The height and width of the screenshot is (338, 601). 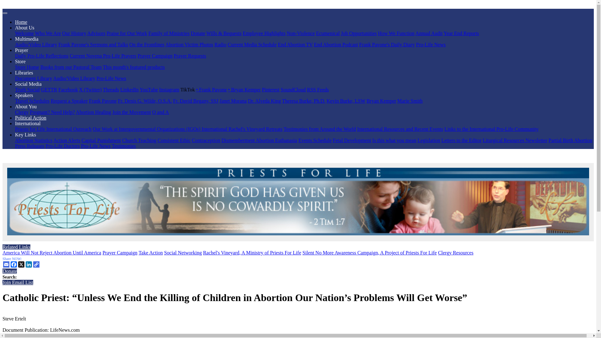 I want to click on How We Function, so click(x=396, y=33).